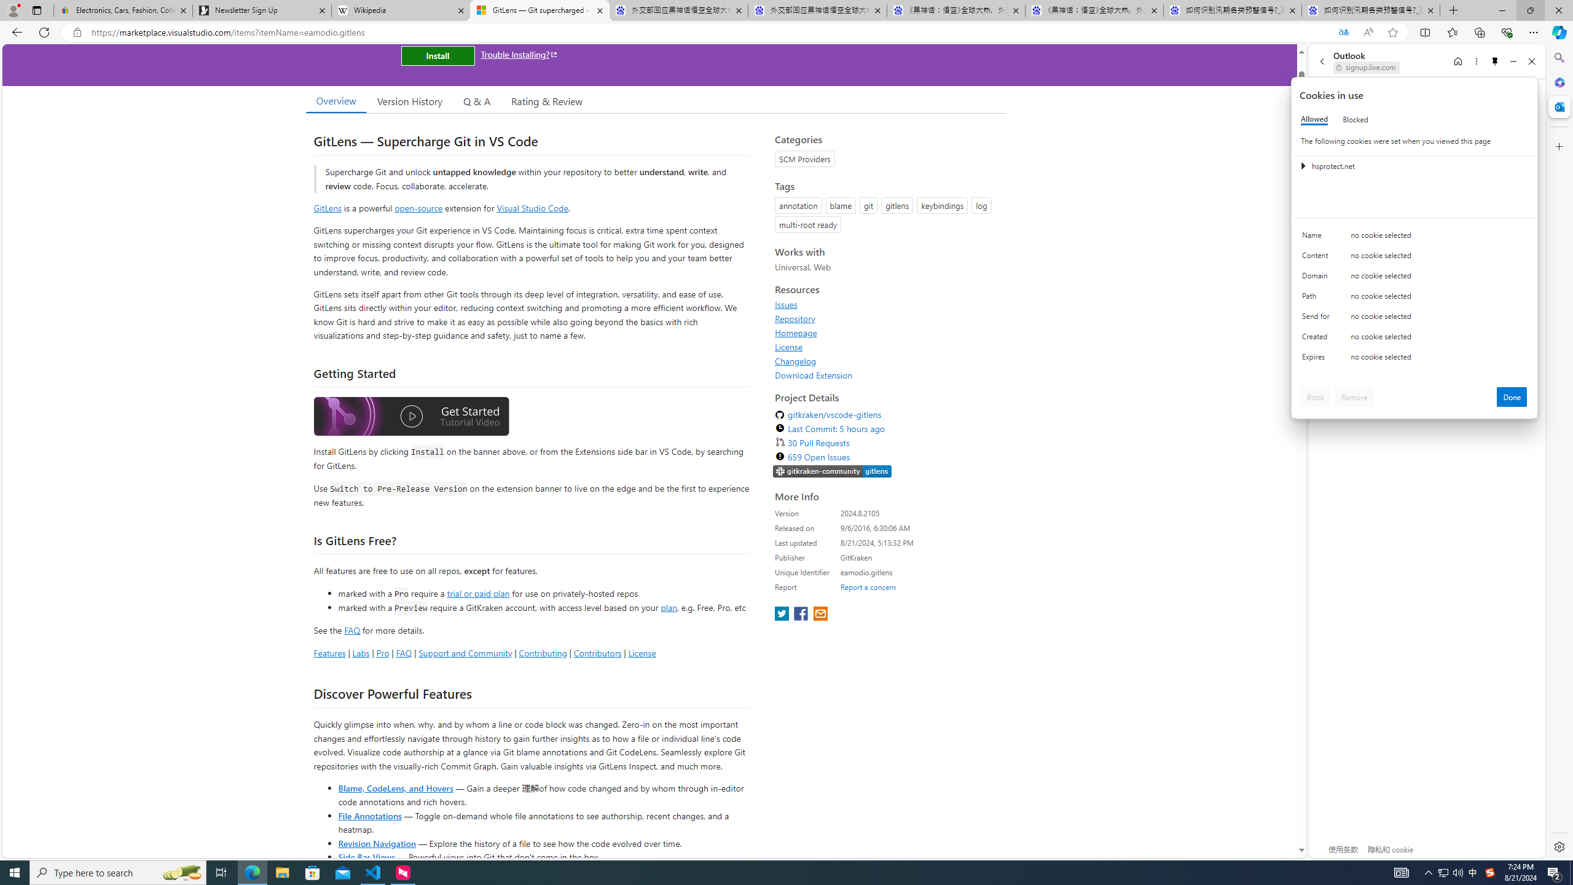 The width and height of the screenshot is (1573, 885). I want to click on Class: c0153 c0157, so click(1414, 359).